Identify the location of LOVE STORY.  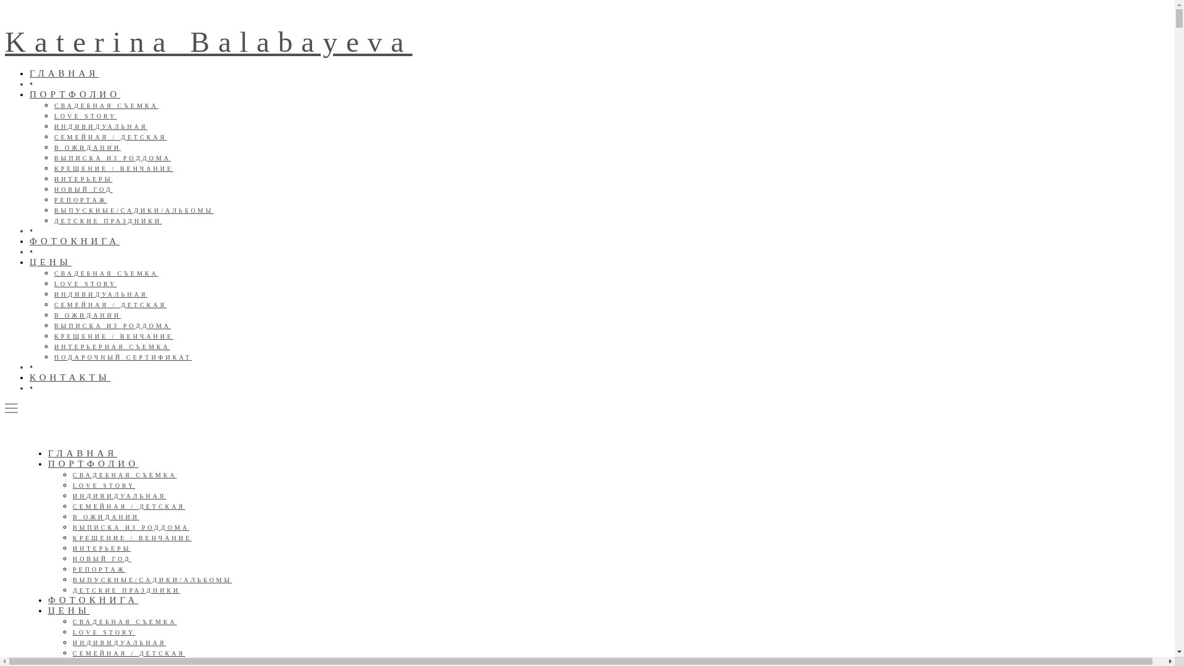
(104, 633).